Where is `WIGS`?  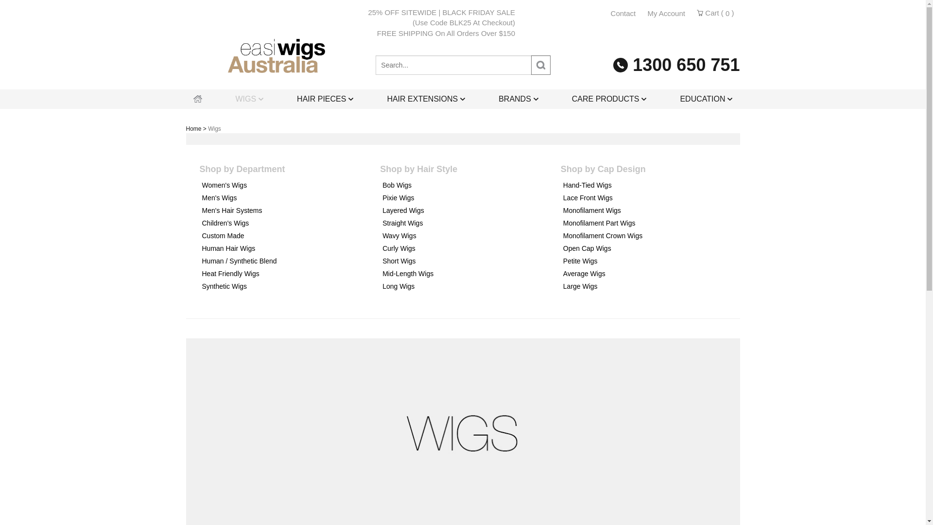 WIGS is located at coordinates (249, 99).